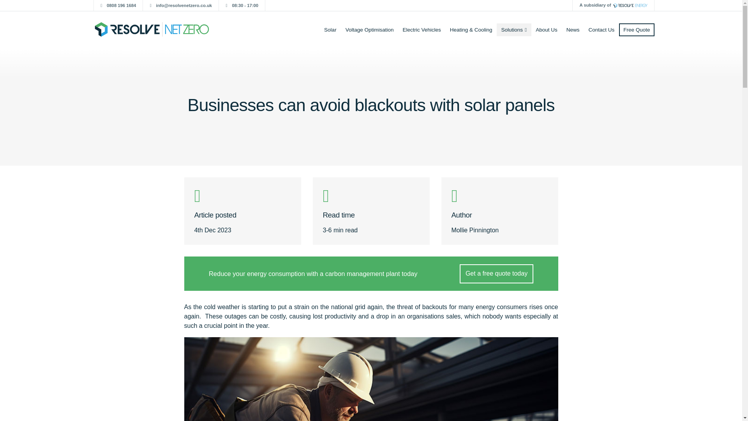 The image size is (748, 421). Describe the element at coordinates (637, 30) in the screenshot. I see `Free Quote` at that location.